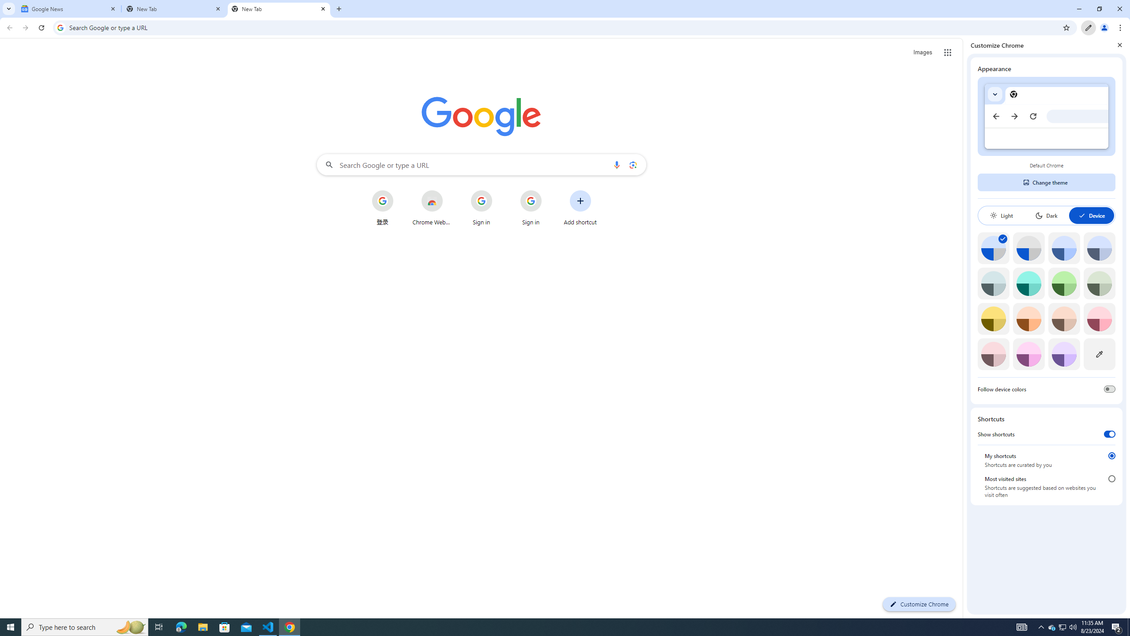 Image resolution: width=1130 pixels, height=636 pixels. What do you see at coordinates (1046, 116) in the screenshot?
I see `Default Chrome` at bounding box center [1046, 116].